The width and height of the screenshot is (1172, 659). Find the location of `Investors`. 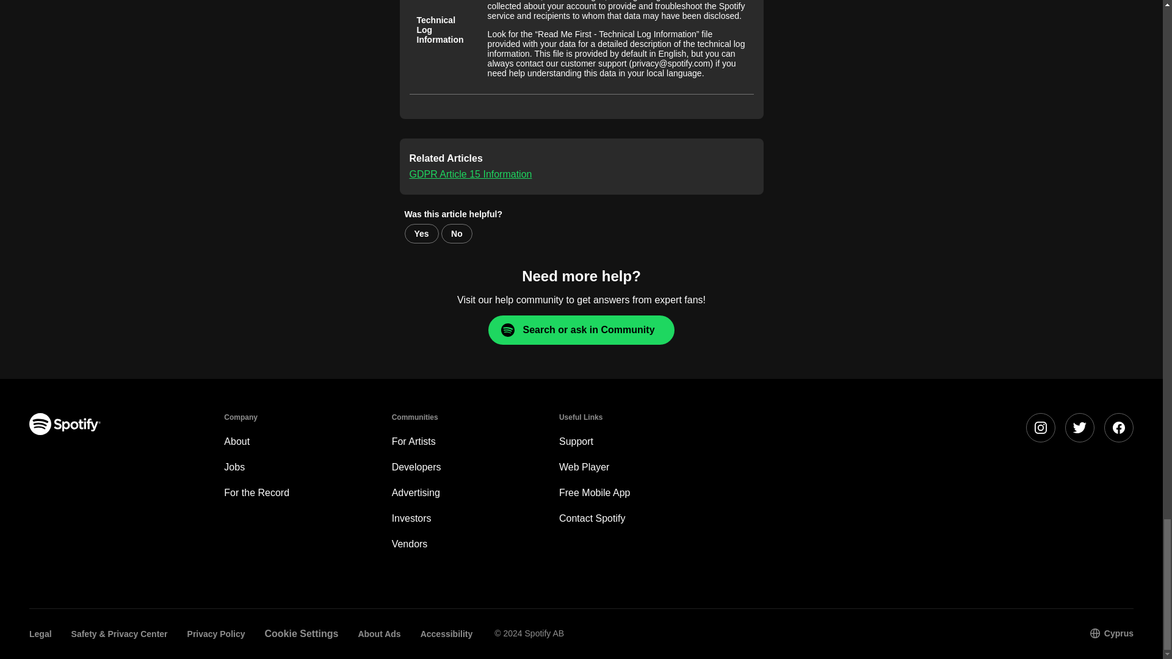

Investors is located at coordinates (411, 518).